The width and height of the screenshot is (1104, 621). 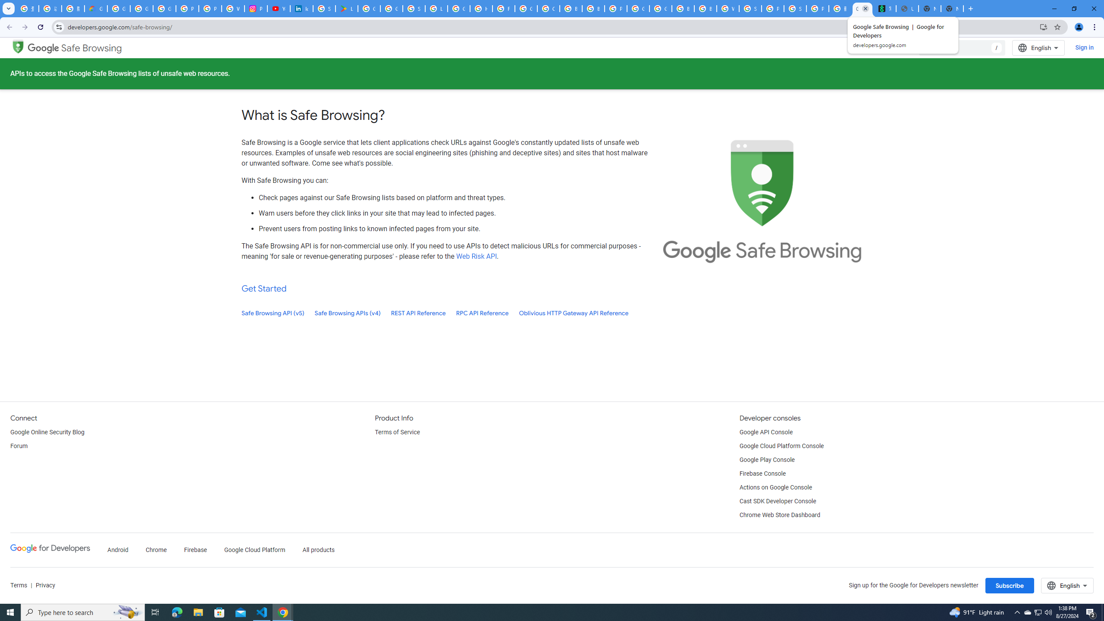 What do you see at coordinates (767, 460) in the screenshot?
I see `Google Play Console` at bounding box center [767, 460].